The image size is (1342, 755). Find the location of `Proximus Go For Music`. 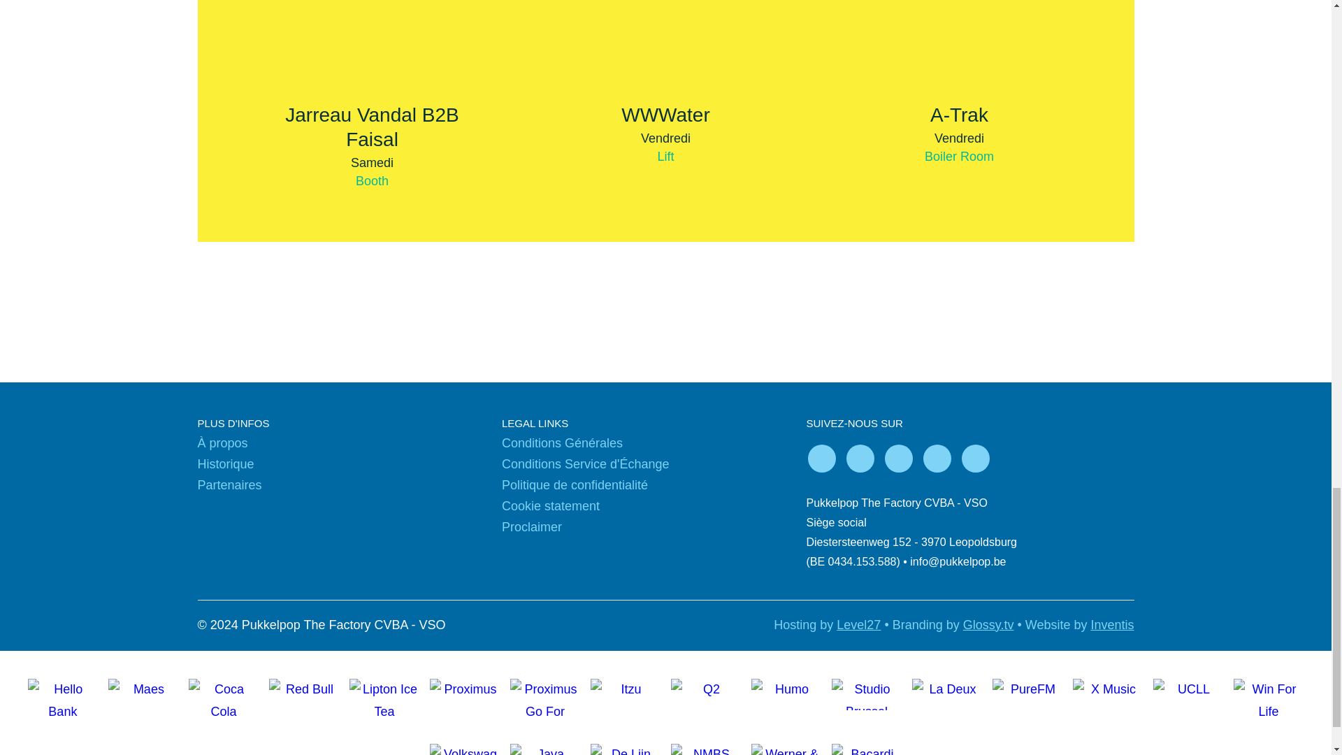

Proximus Go For Music is located at coordinates (545, 698).